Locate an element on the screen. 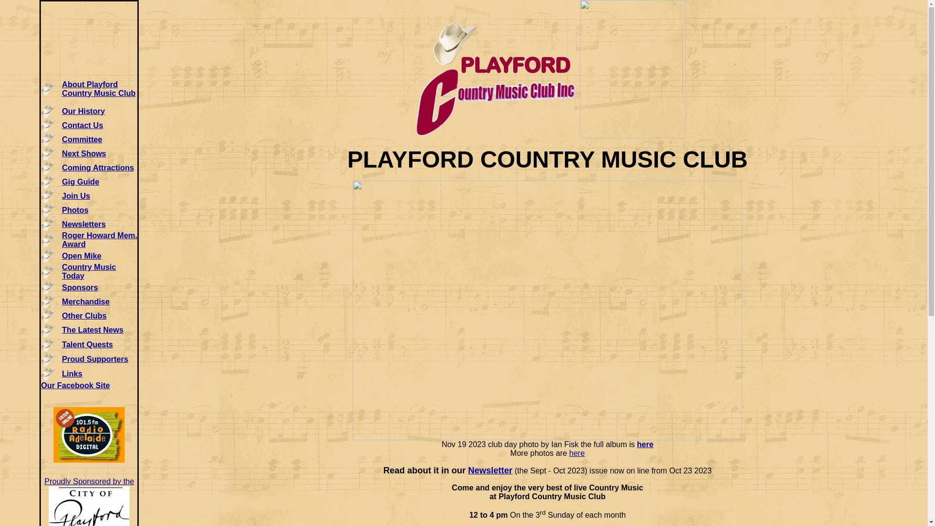 This screenshot has height=526, width=935. Coming Attractions is located at coordinates (98, 168).